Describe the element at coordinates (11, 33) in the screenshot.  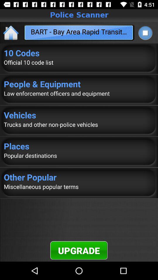
I see `select the item at the top left corner` at that location.